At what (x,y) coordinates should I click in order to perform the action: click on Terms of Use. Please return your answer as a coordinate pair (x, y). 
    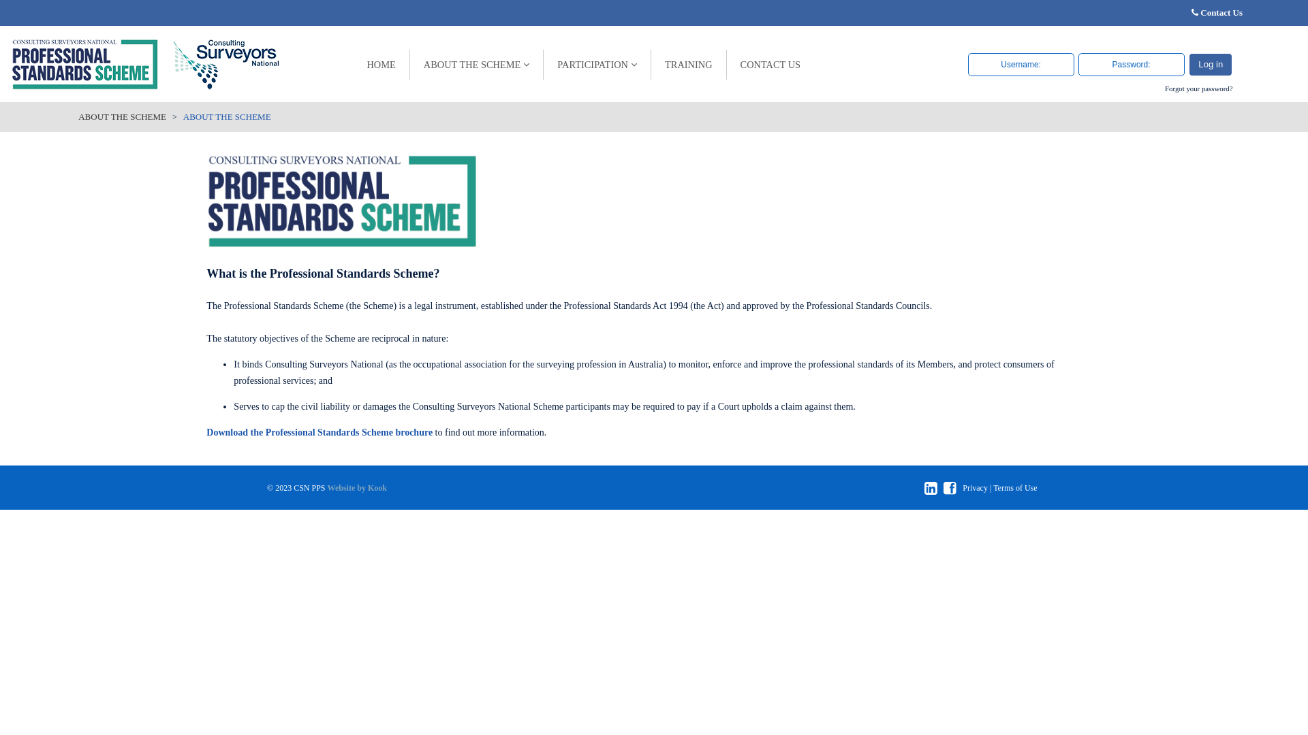
    Looking at the image, I should click on (1015, 488).